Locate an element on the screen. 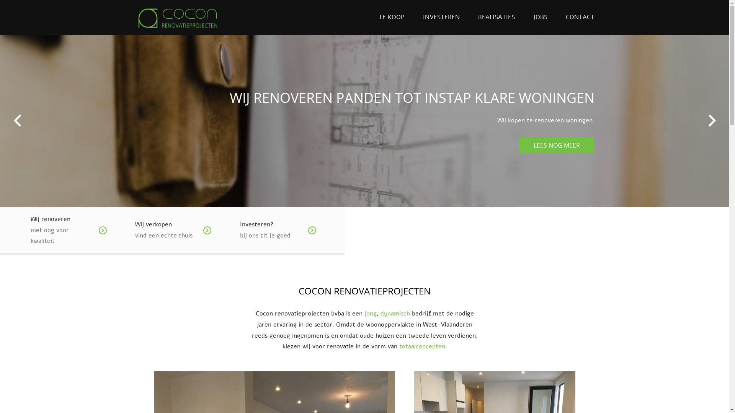 The height and width of the screenshot is (413, 735). Vorige is located at coordinates (17, 121).